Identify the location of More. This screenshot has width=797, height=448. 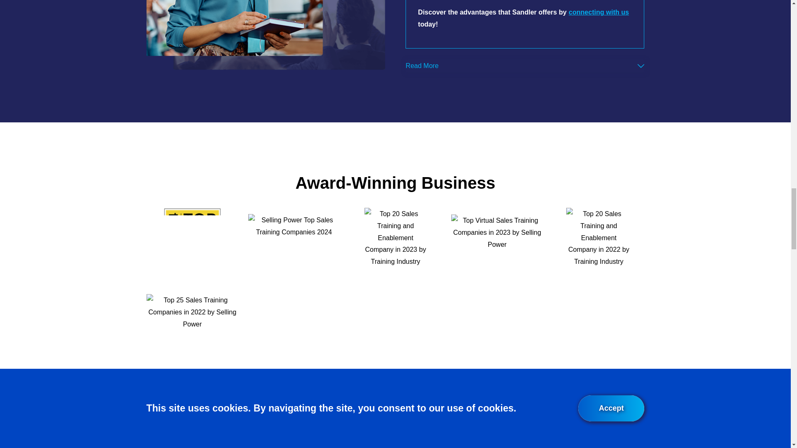
(641, 66).